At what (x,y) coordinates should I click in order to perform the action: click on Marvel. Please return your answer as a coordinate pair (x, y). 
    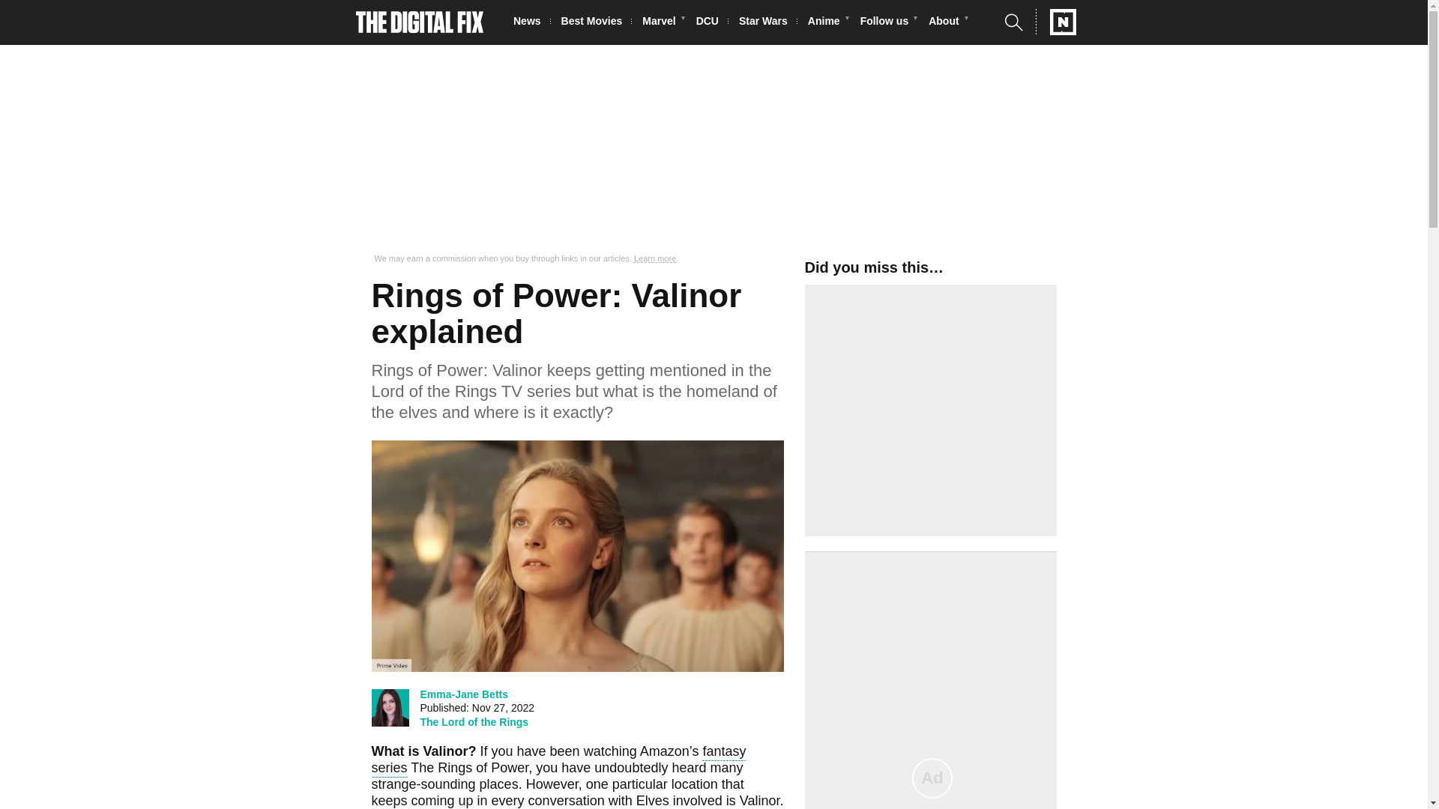
    Looking at the image, I should click on (663, 22).